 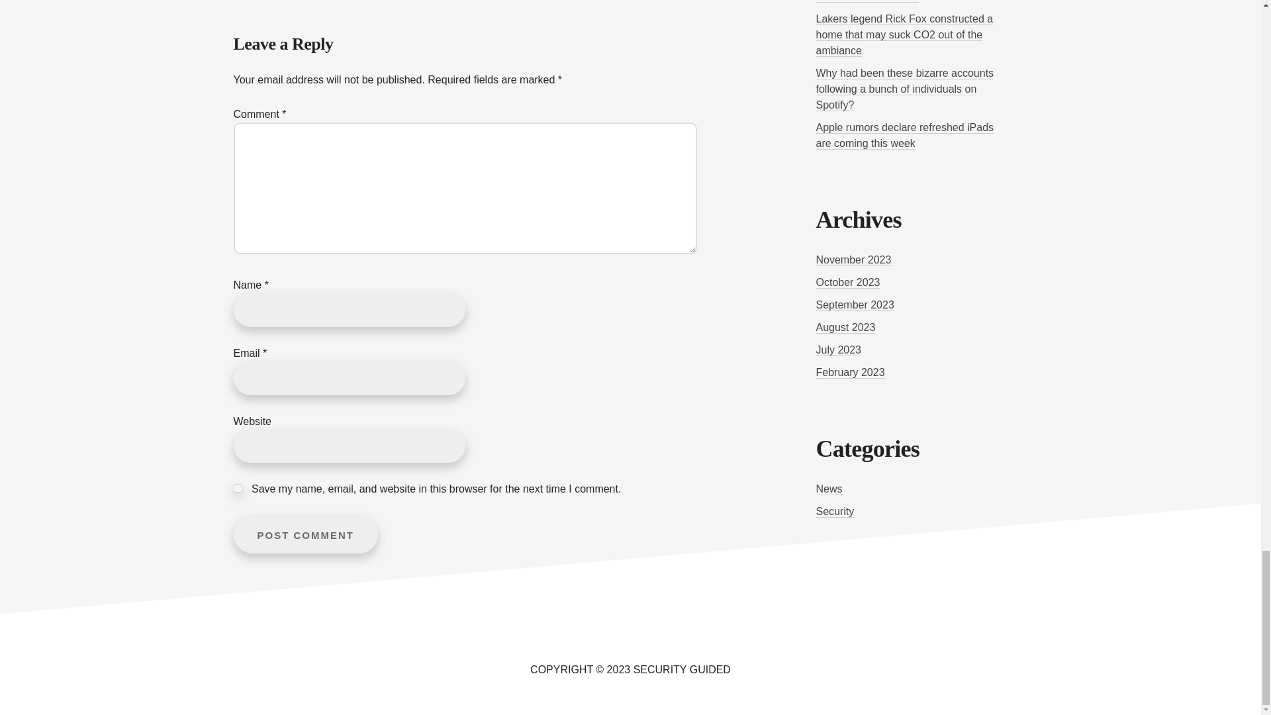 I want to click on Post Comment, so click(x=305, y=534).